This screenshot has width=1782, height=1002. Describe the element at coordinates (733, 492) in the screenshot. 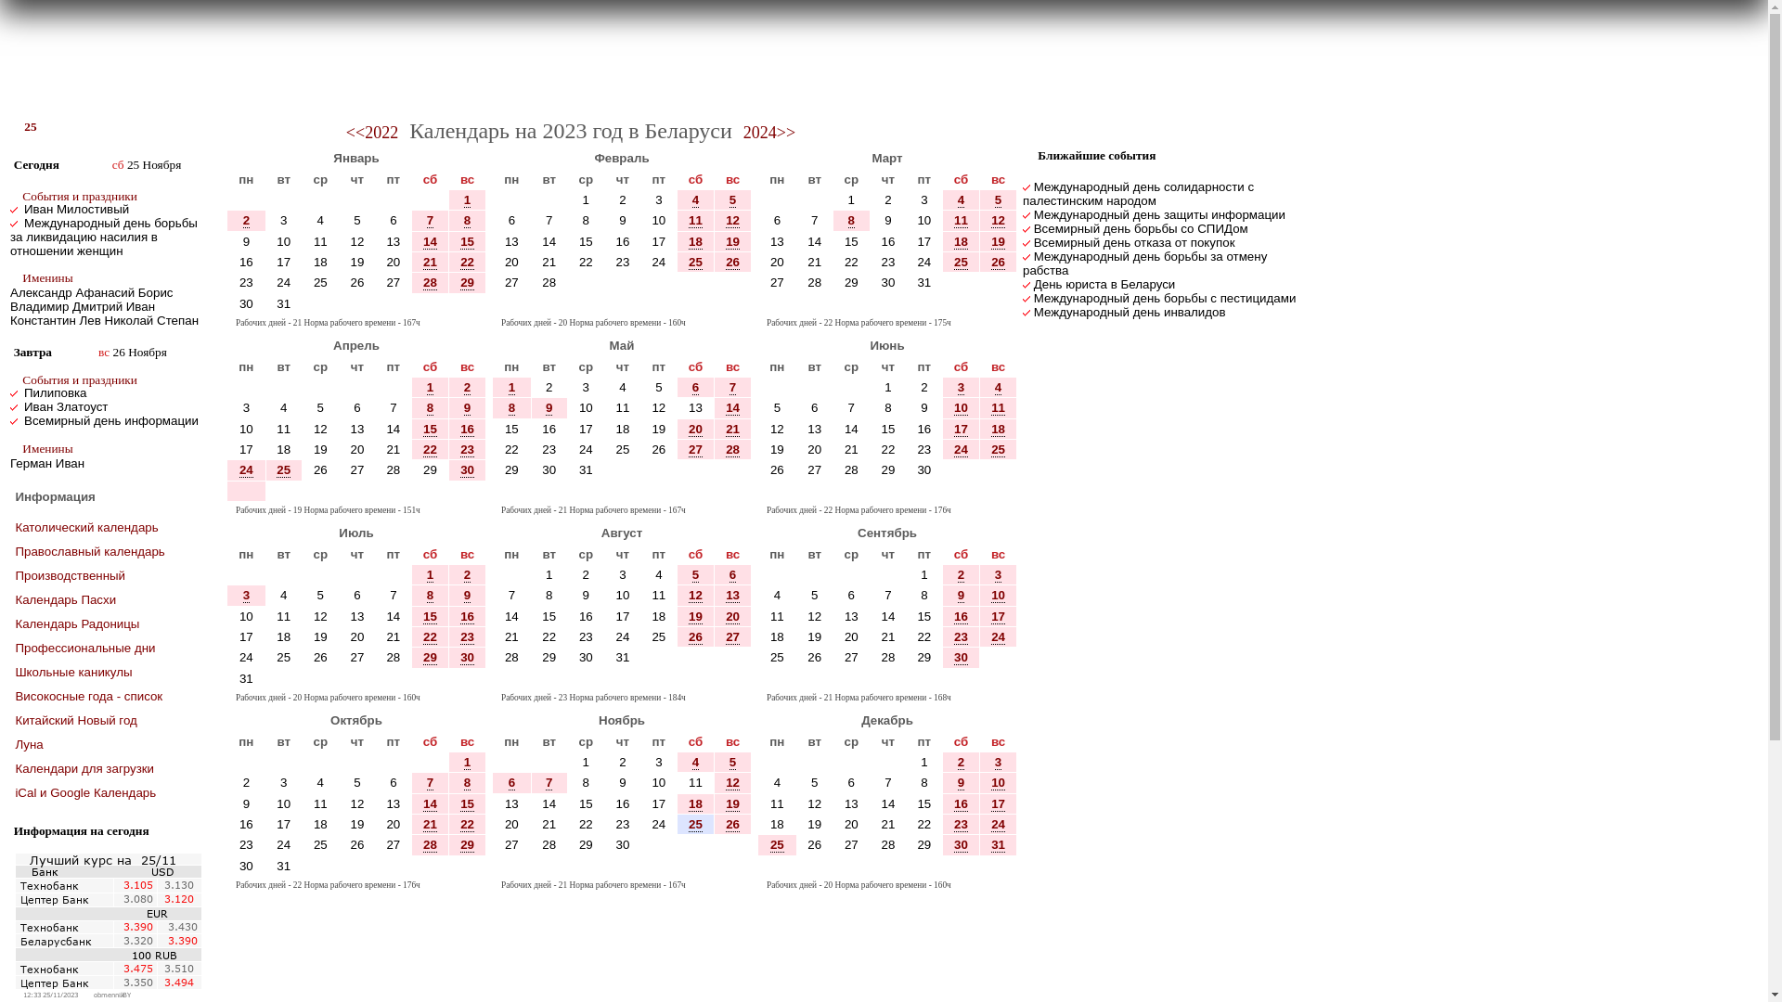

I see ` ` at that location.